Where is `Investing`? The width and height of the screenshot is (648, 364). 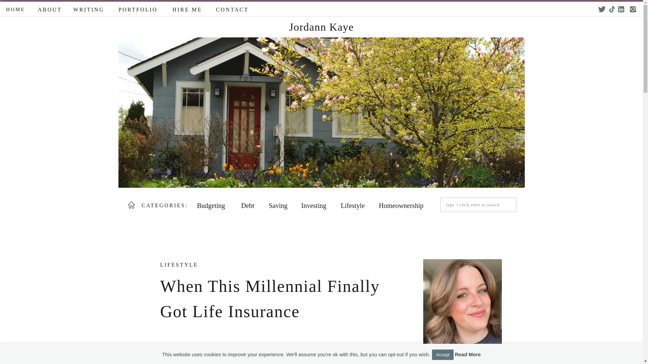
Investing is located at coordinates (315, 205).